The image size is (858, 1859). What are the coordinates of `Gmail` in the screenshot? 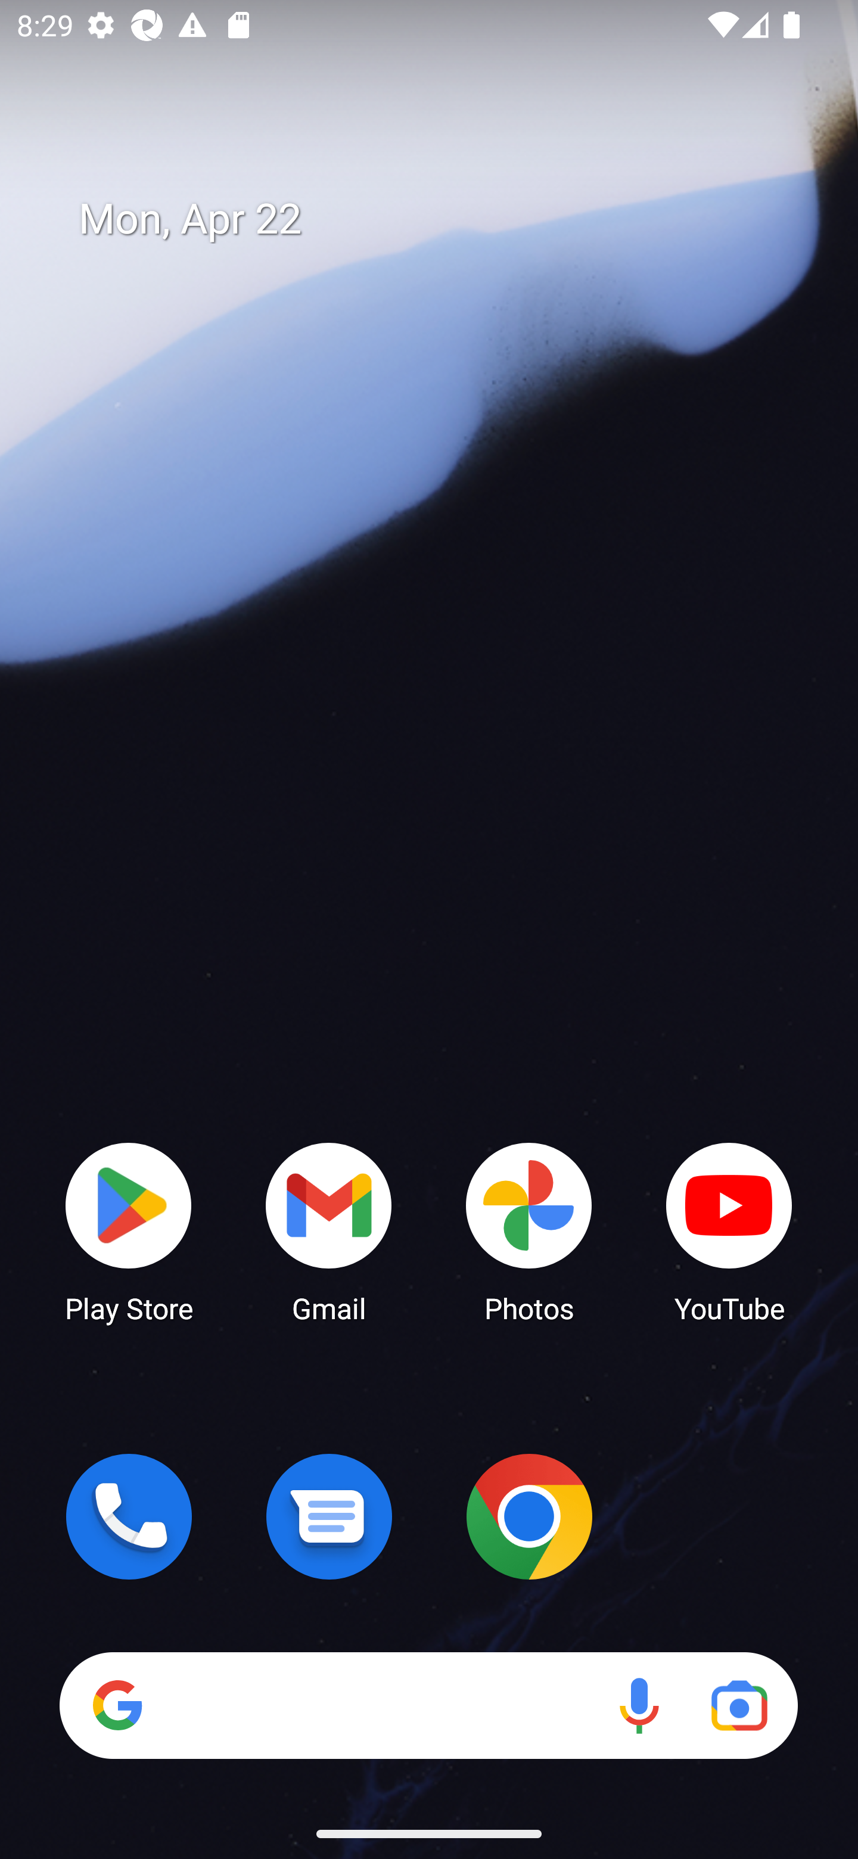 It's located at (329, 1231).